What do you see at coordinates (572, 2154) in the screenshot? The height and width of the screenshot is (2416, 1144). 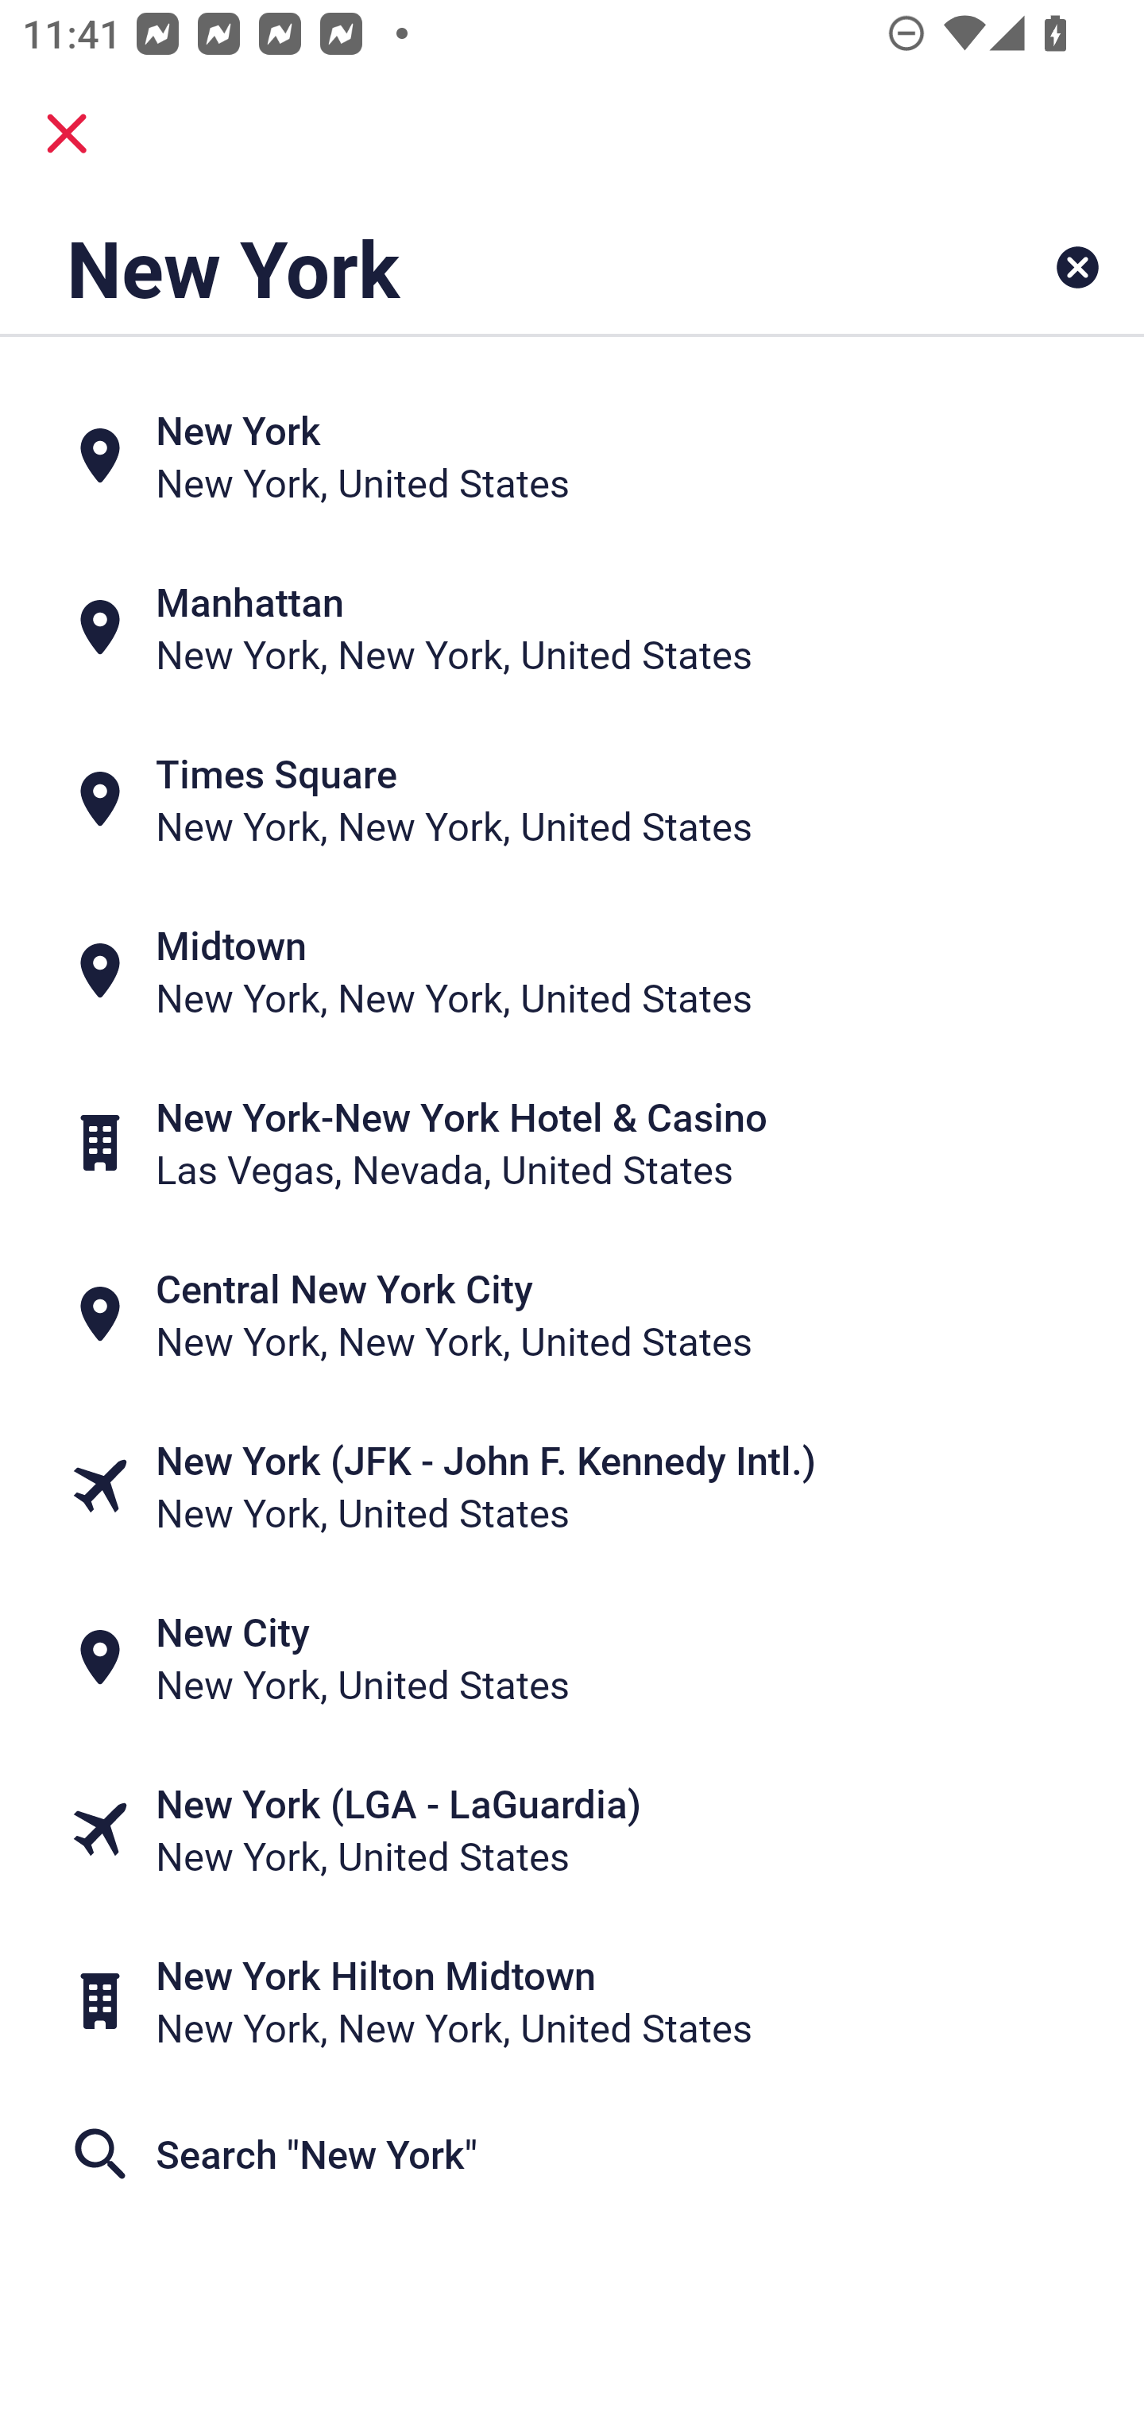 I see `Search "New York"` at bounding box center [572, 2154].